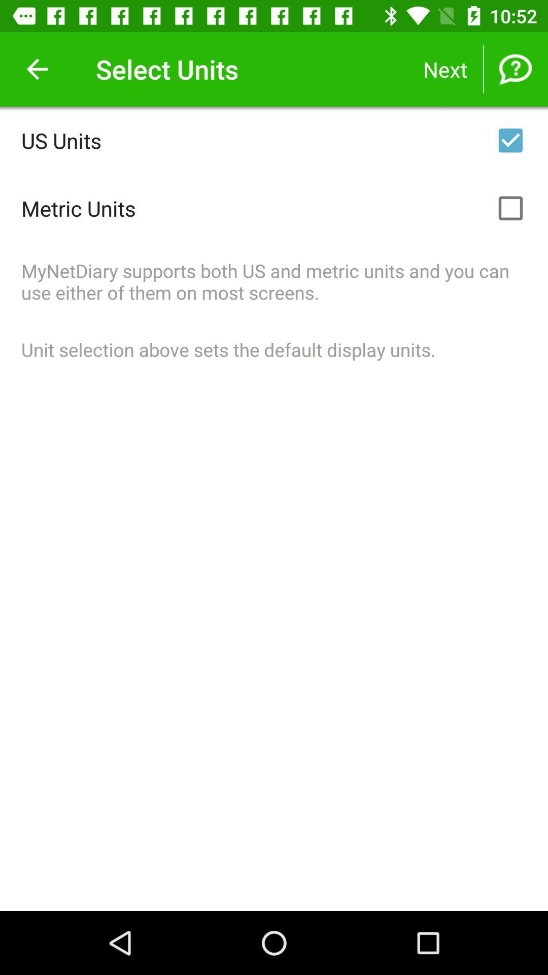  Describe the element at coordinates (37, 69) in the screenshot. I see `open icon to the left of the select units icon` at that location.